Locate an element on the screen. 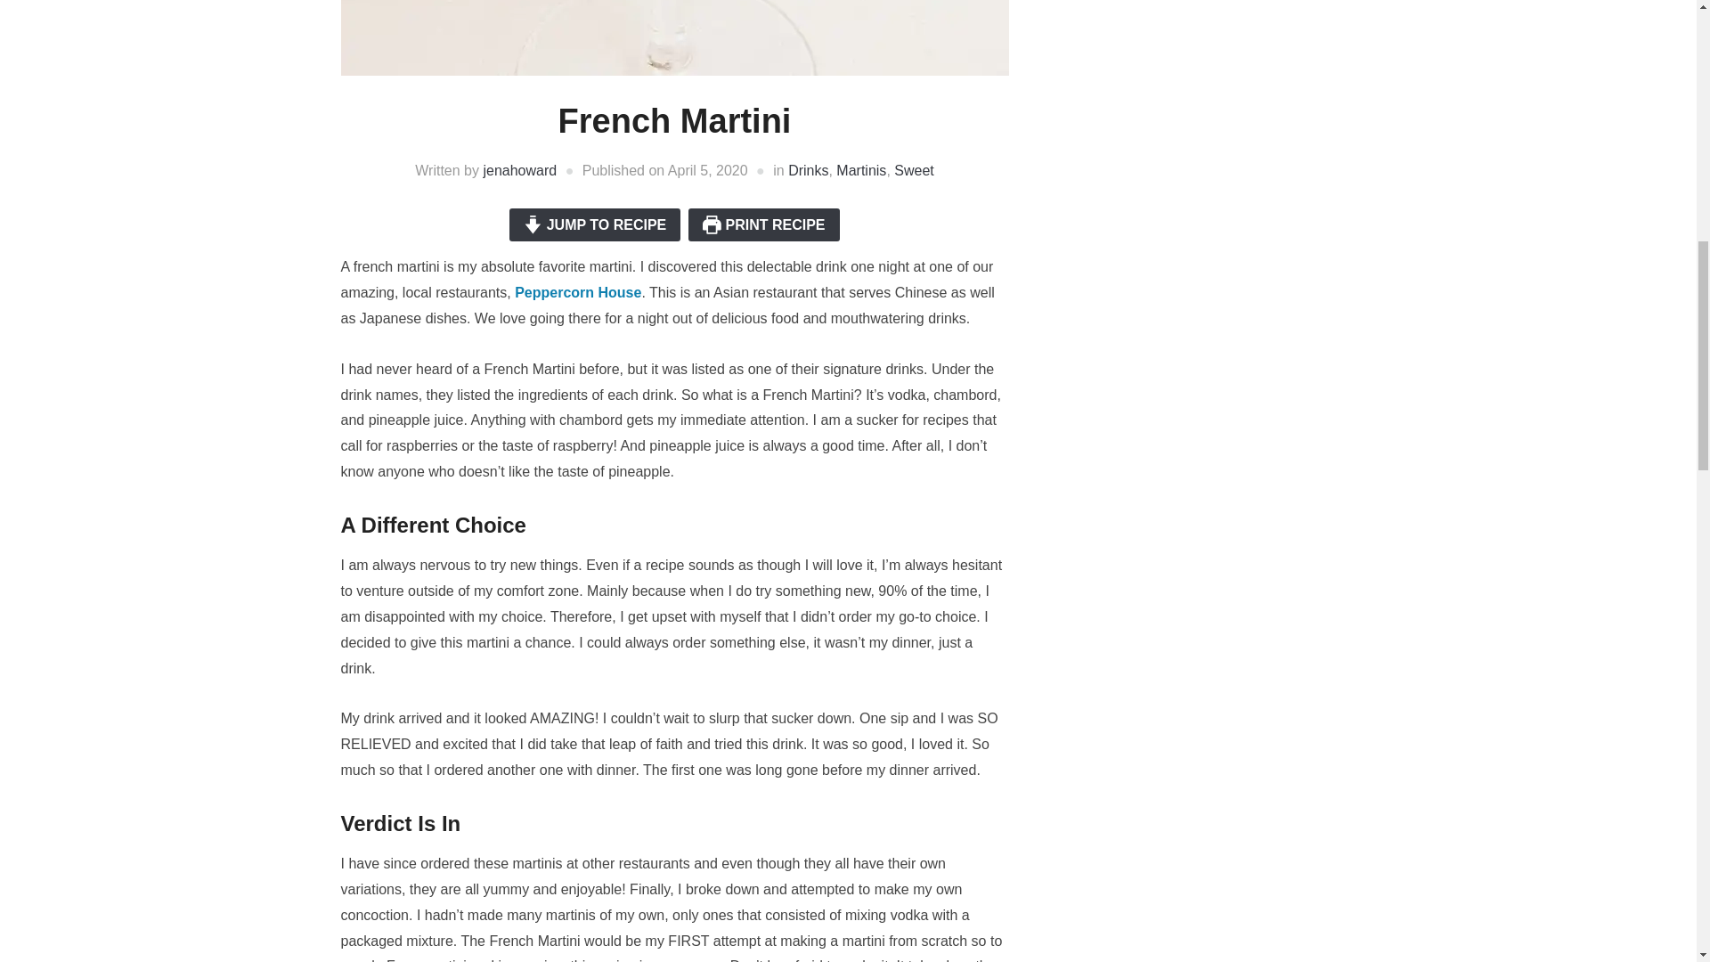  JUMP TO RECIPE is located at coordinates (595, 224).